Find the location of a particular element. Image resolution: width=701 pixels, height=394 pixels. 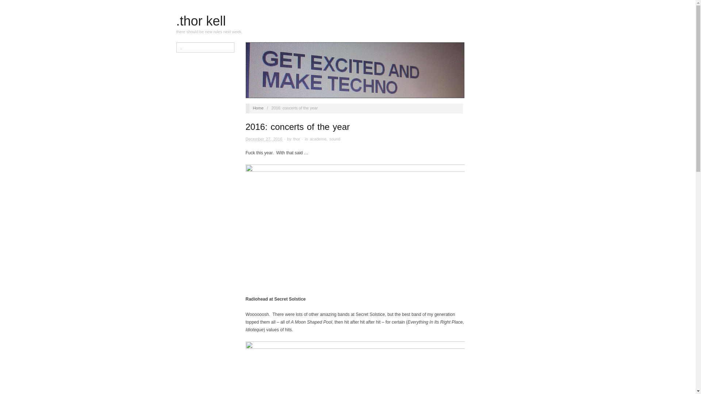

.thor kell is located at coordinates (201, 20).